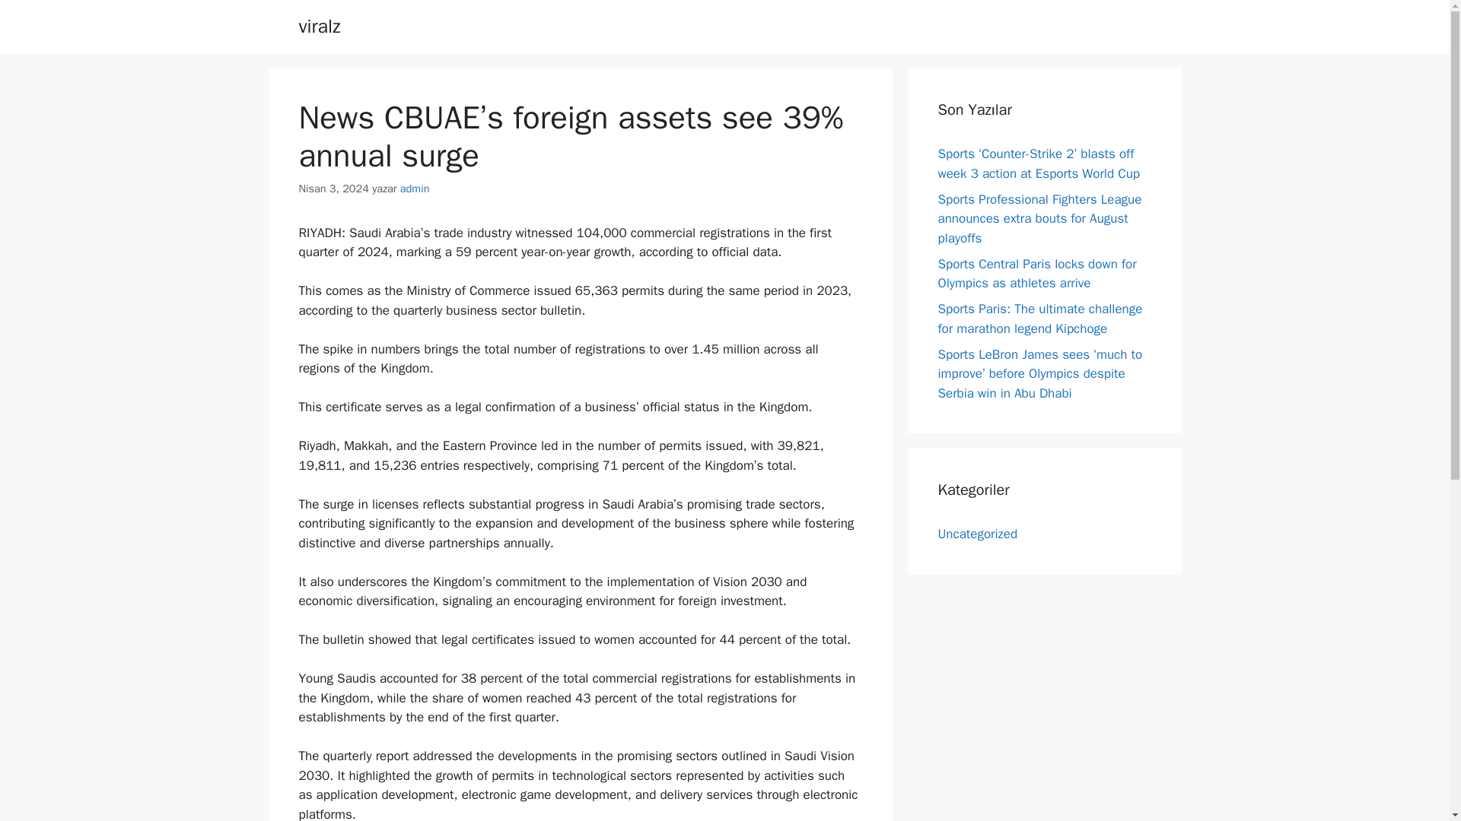 The height and width of the screenshot is (821, 1461). I want to click on Uncategorized, so click(977, 534).